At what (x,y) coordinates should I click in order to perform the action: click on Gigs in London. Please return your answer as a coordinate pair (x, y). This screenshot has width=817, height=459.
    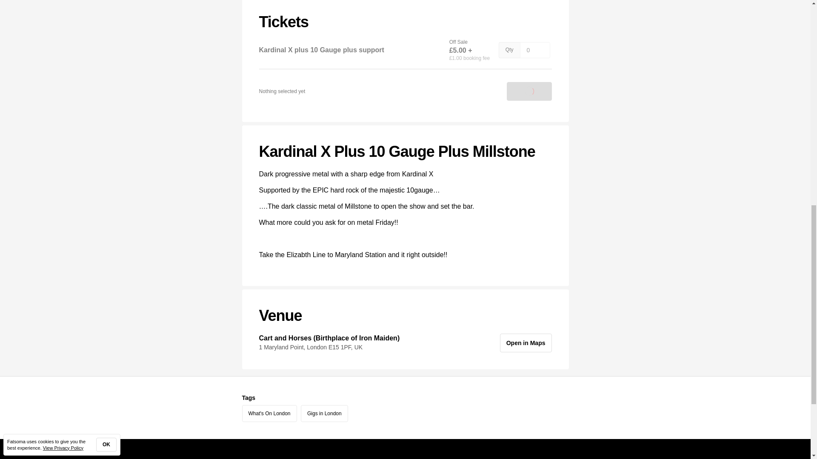
    Looking at the image, I should click on (324, 413).